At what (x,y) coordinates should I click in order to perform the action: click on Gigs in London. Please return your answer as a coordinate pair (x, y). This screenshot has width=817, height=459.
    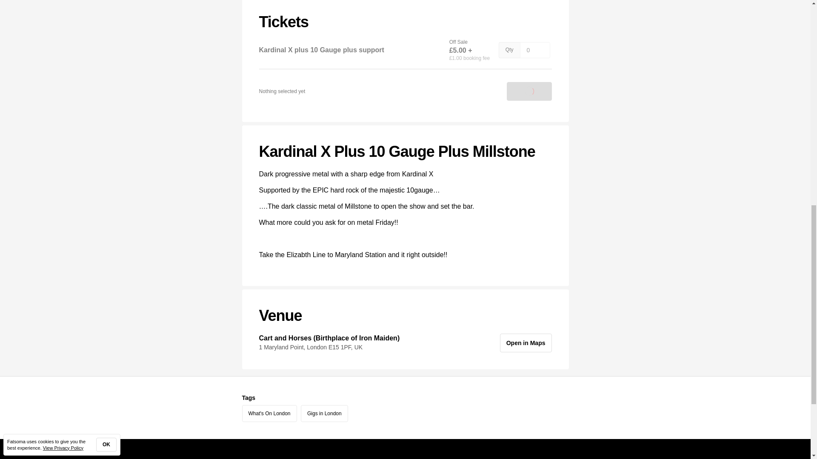
    Looking at the image, I should click on (324, 413).